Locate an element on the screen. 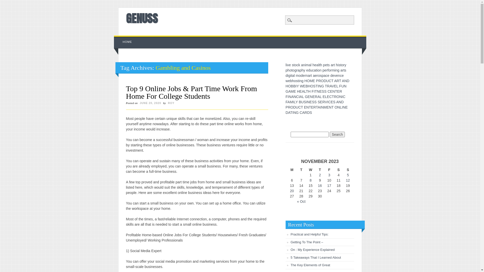  N is located at coordinates (295, 97).